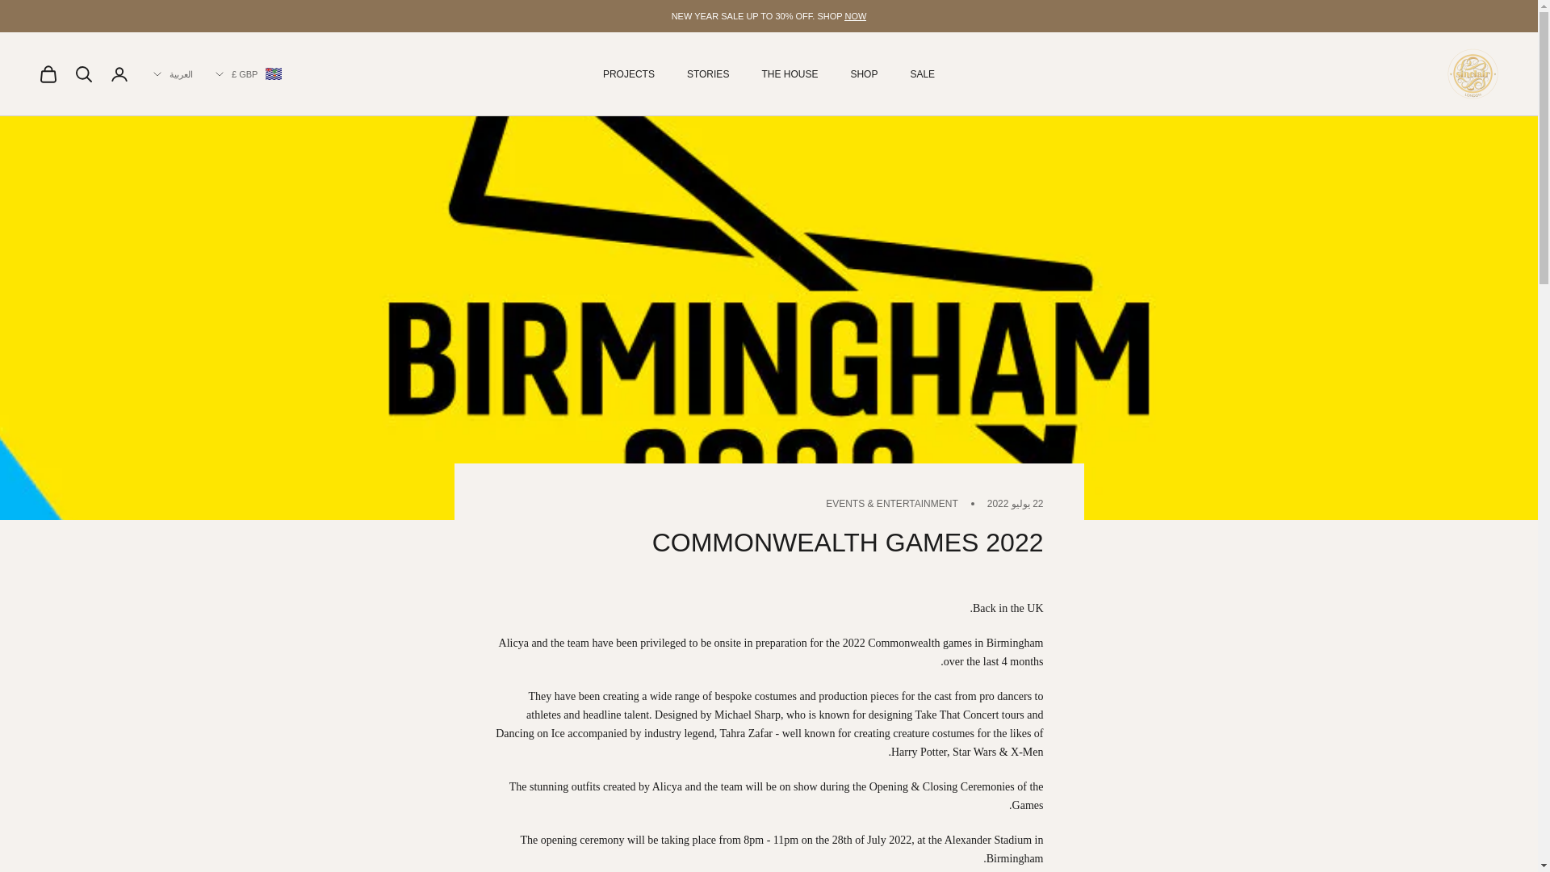  What do you see at coordinates (922, 74) in the screenshot?
I see `SALE` at bounding box center [922, 74].